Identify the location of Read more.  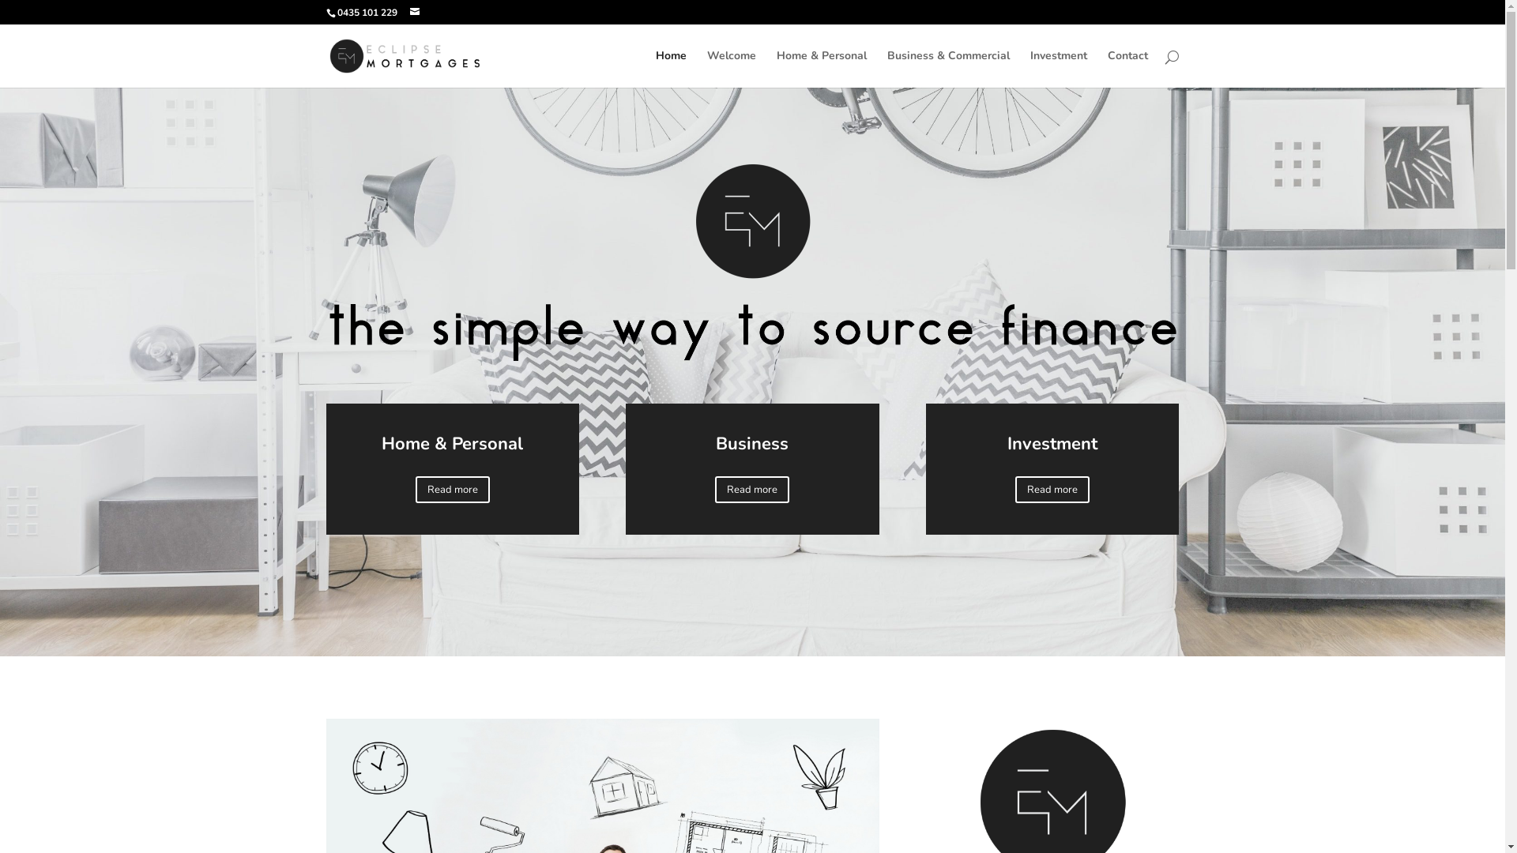
(453, 490).